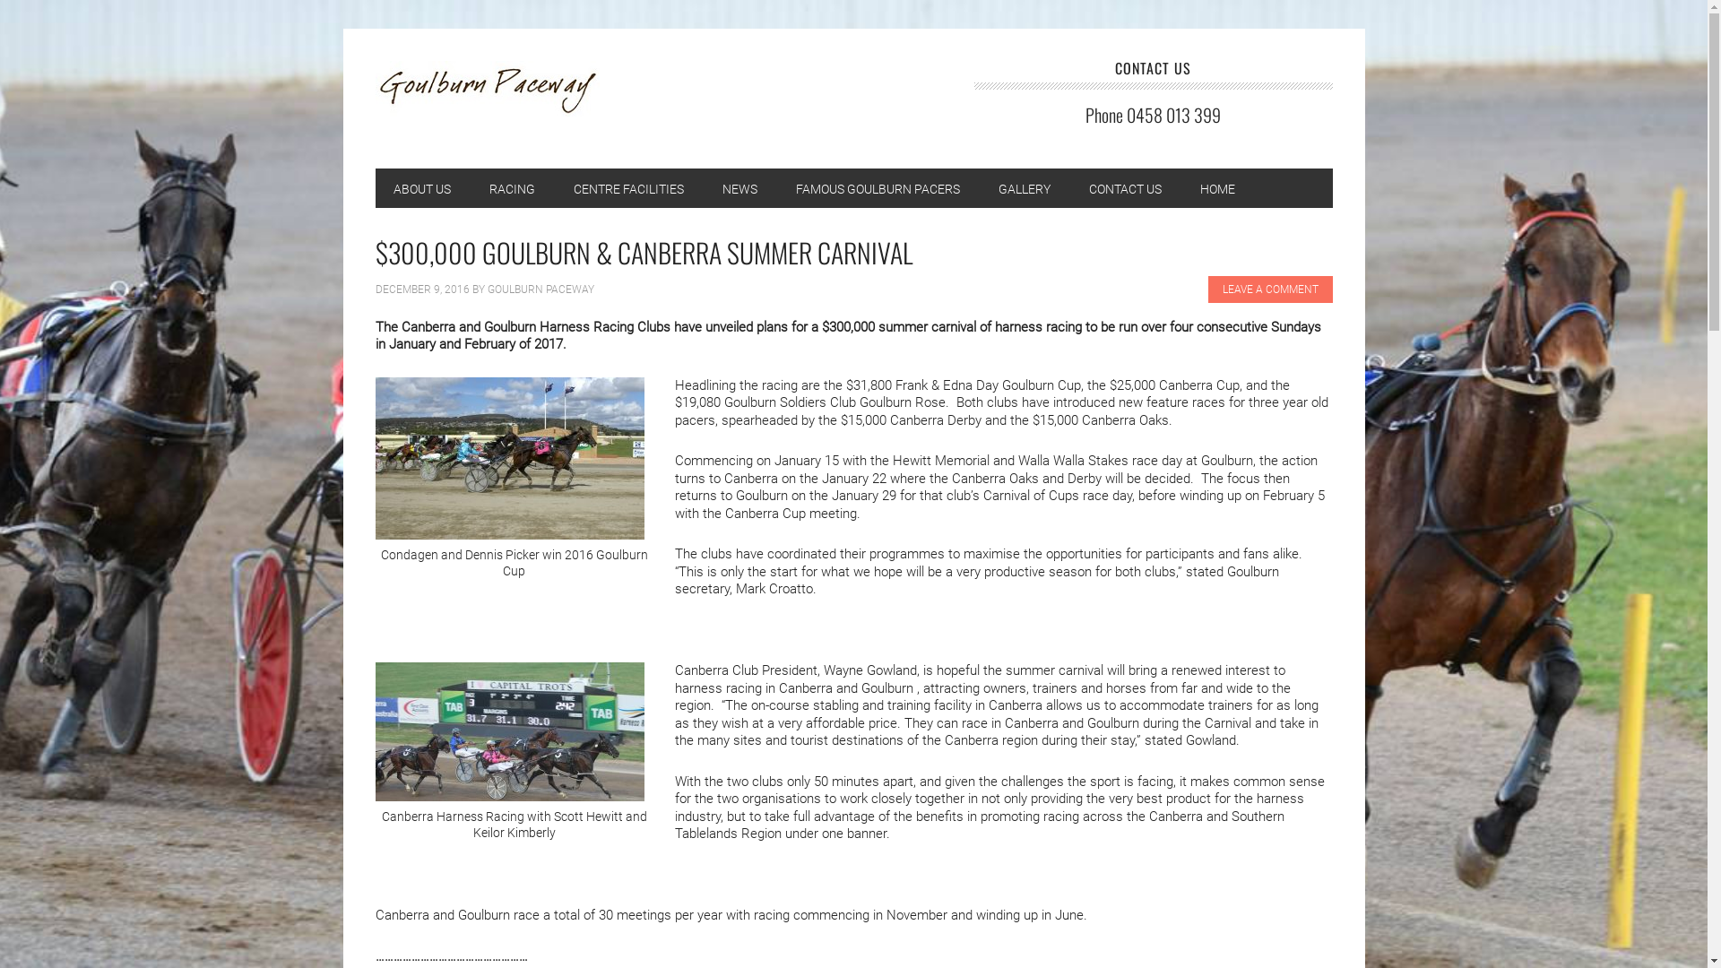  What do you see at coordinates (541, 290) in the screenshot?
I see `GOULBURN PACEWAY` at bounding box center [541, 290].